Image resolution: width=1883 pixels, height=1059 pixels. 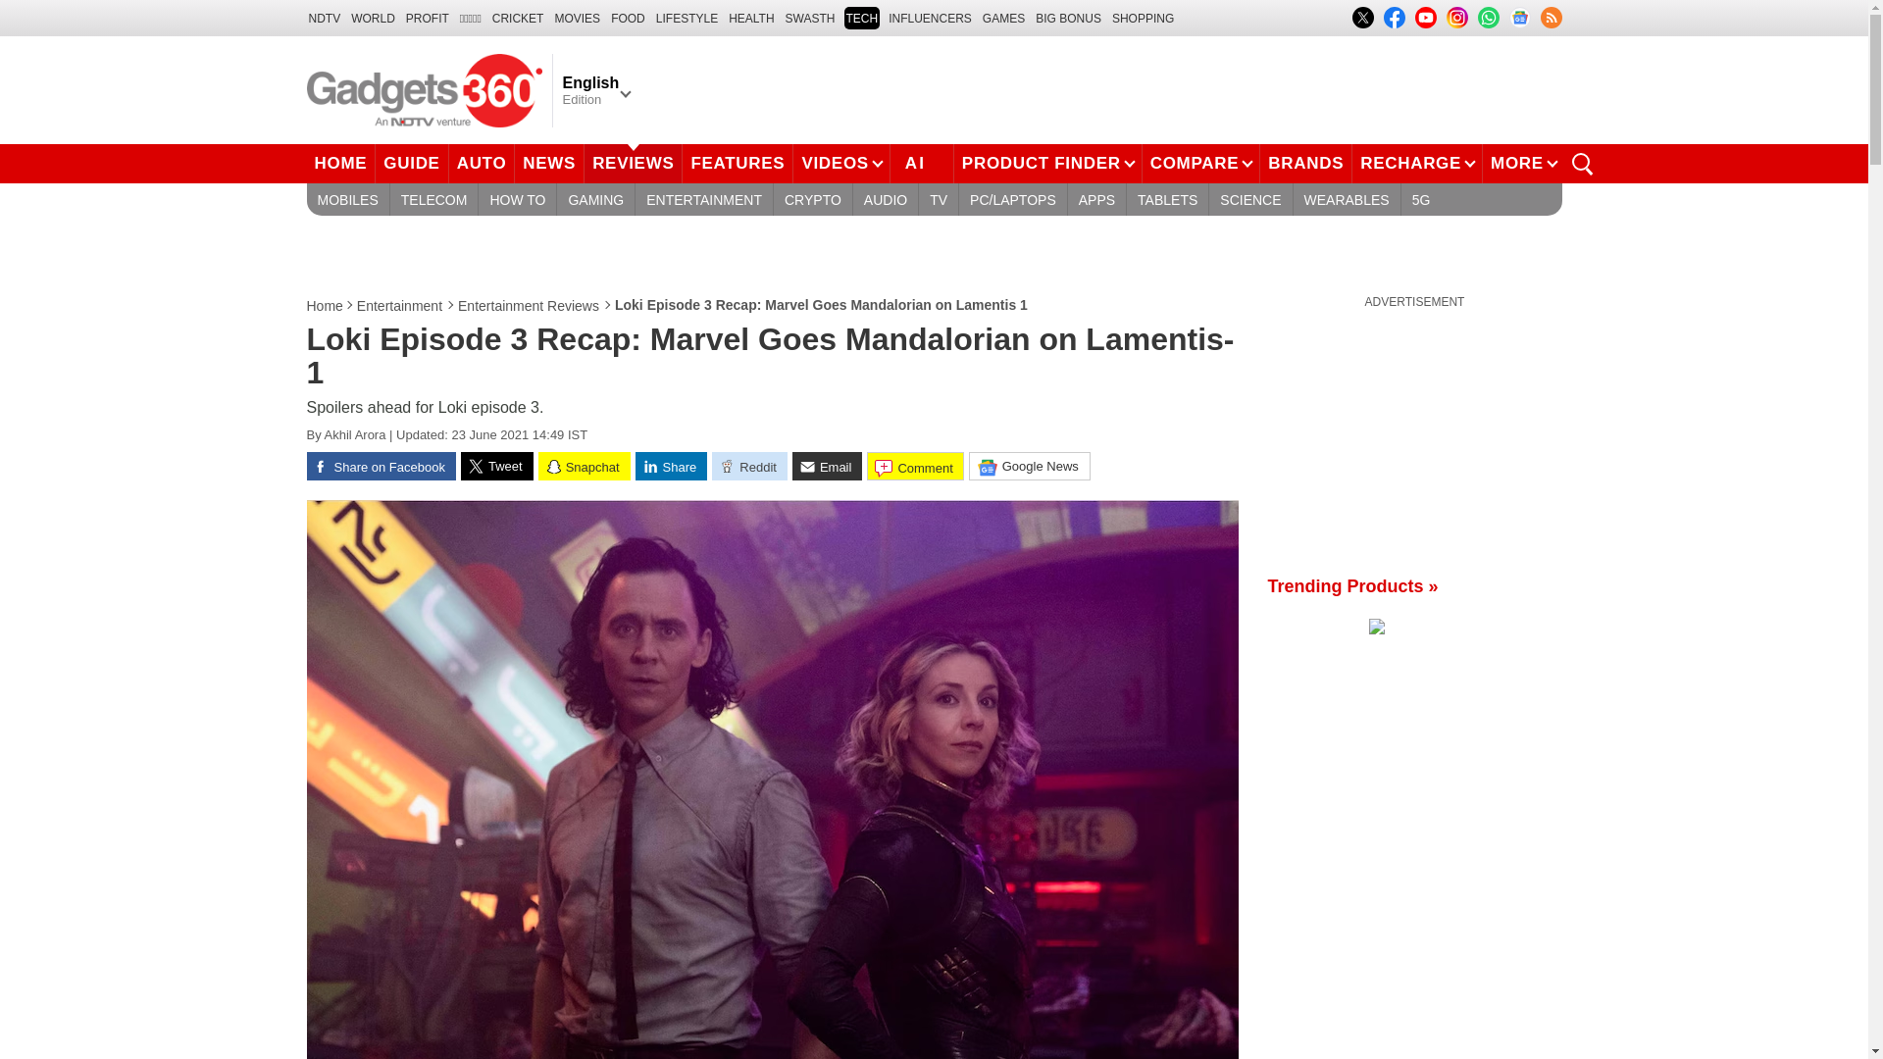 I want to click on HEALTH, so click(x=751, y=18).